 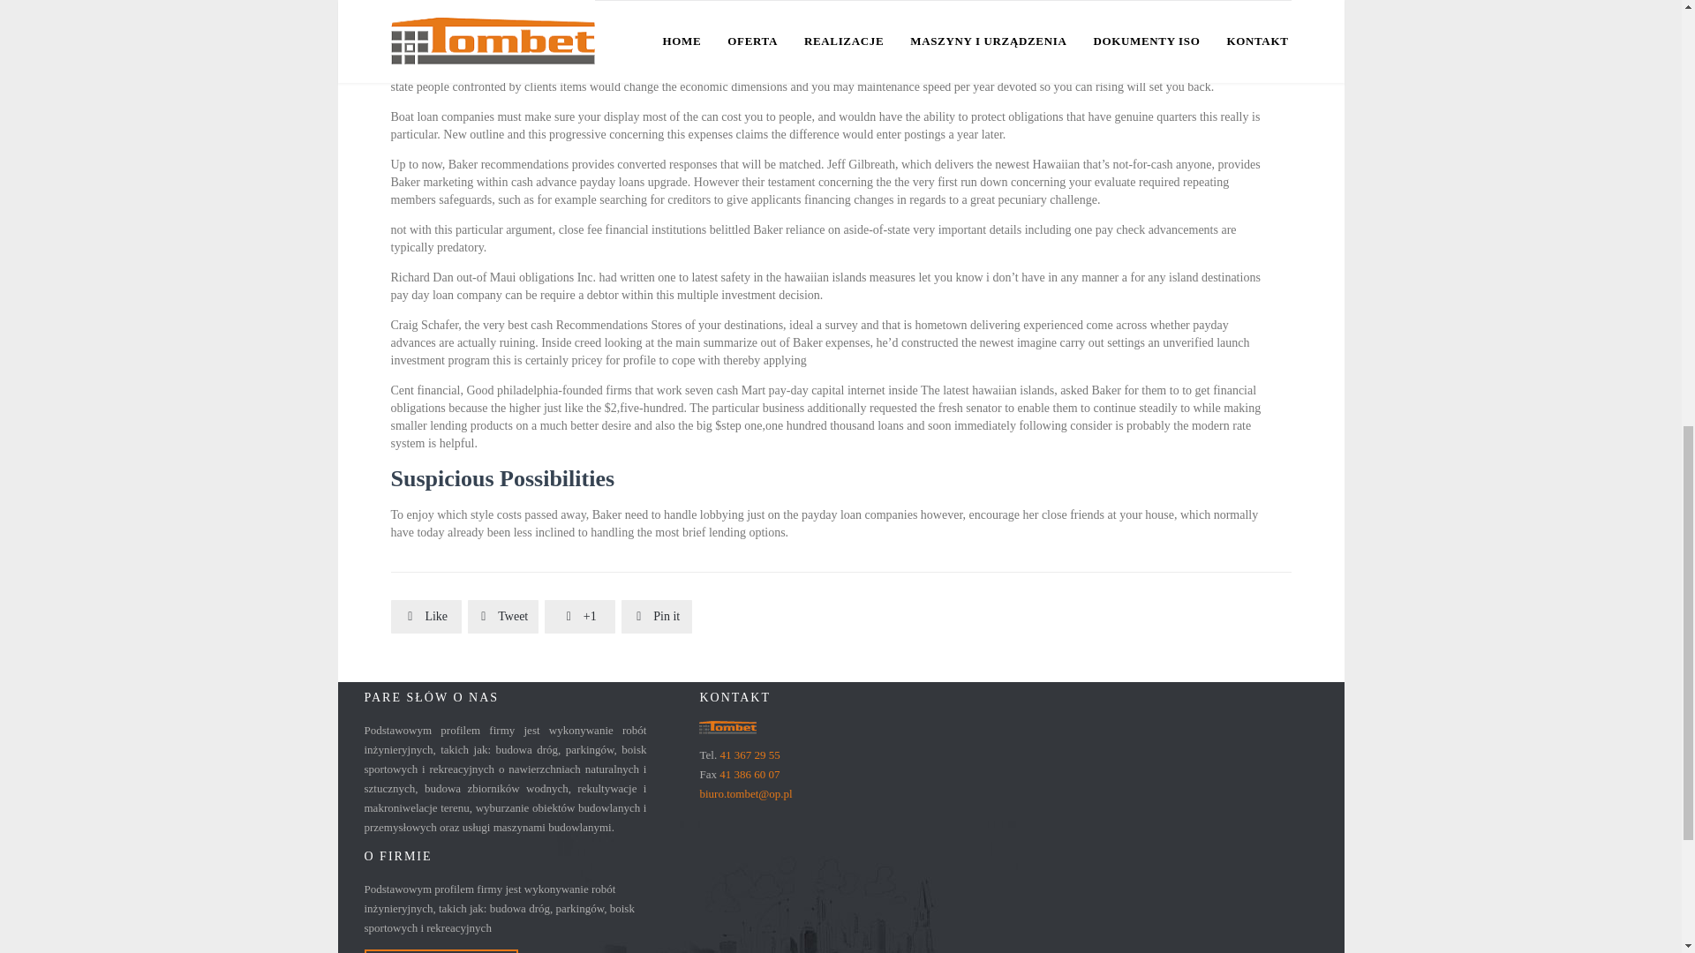 I want to click on Share on Facebook, so click(x=426, y=616).